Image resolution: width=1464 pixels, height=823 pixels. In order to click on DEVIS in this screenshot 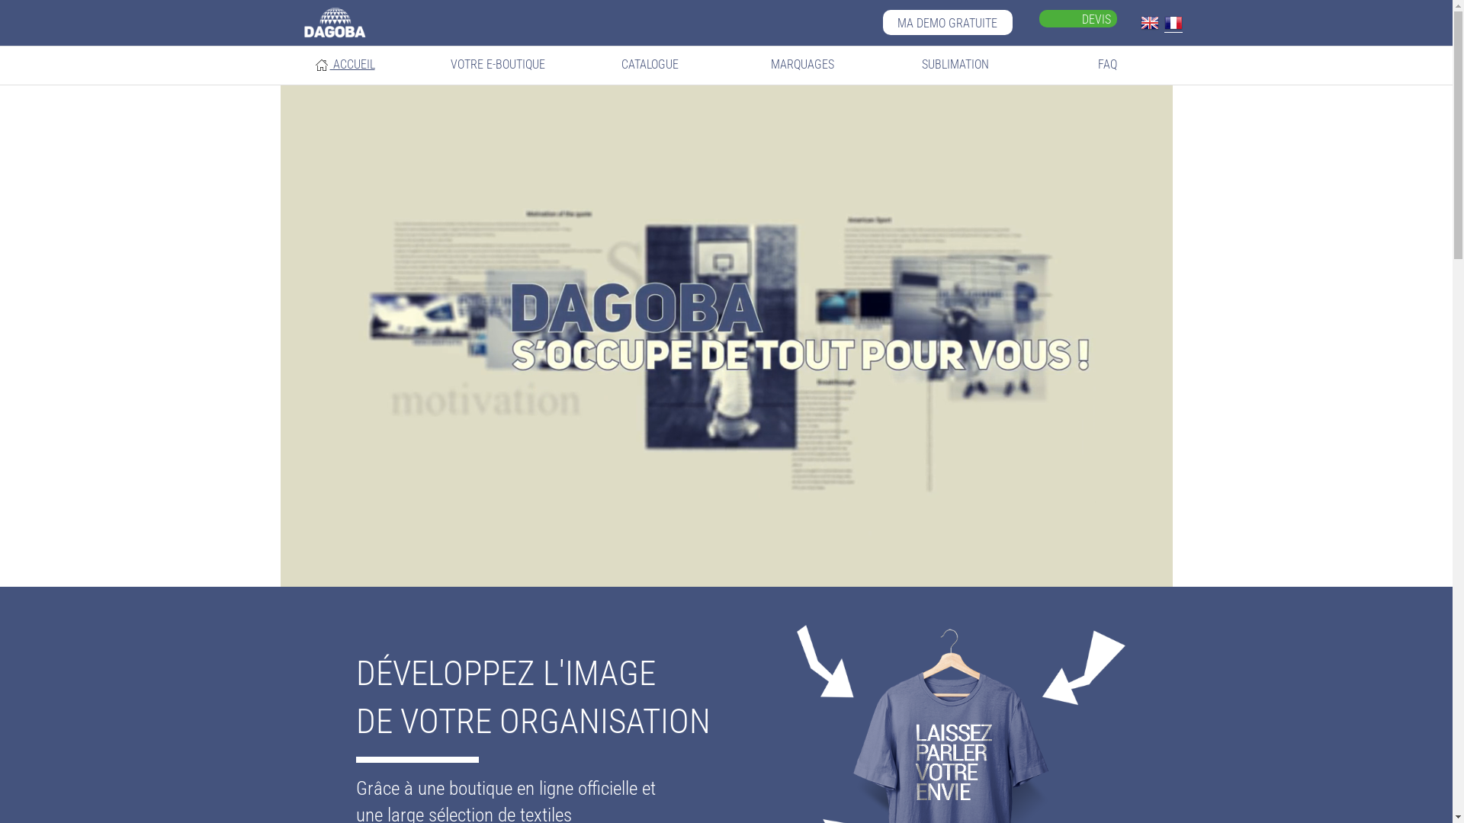, I will do `click(1077, 18)`.